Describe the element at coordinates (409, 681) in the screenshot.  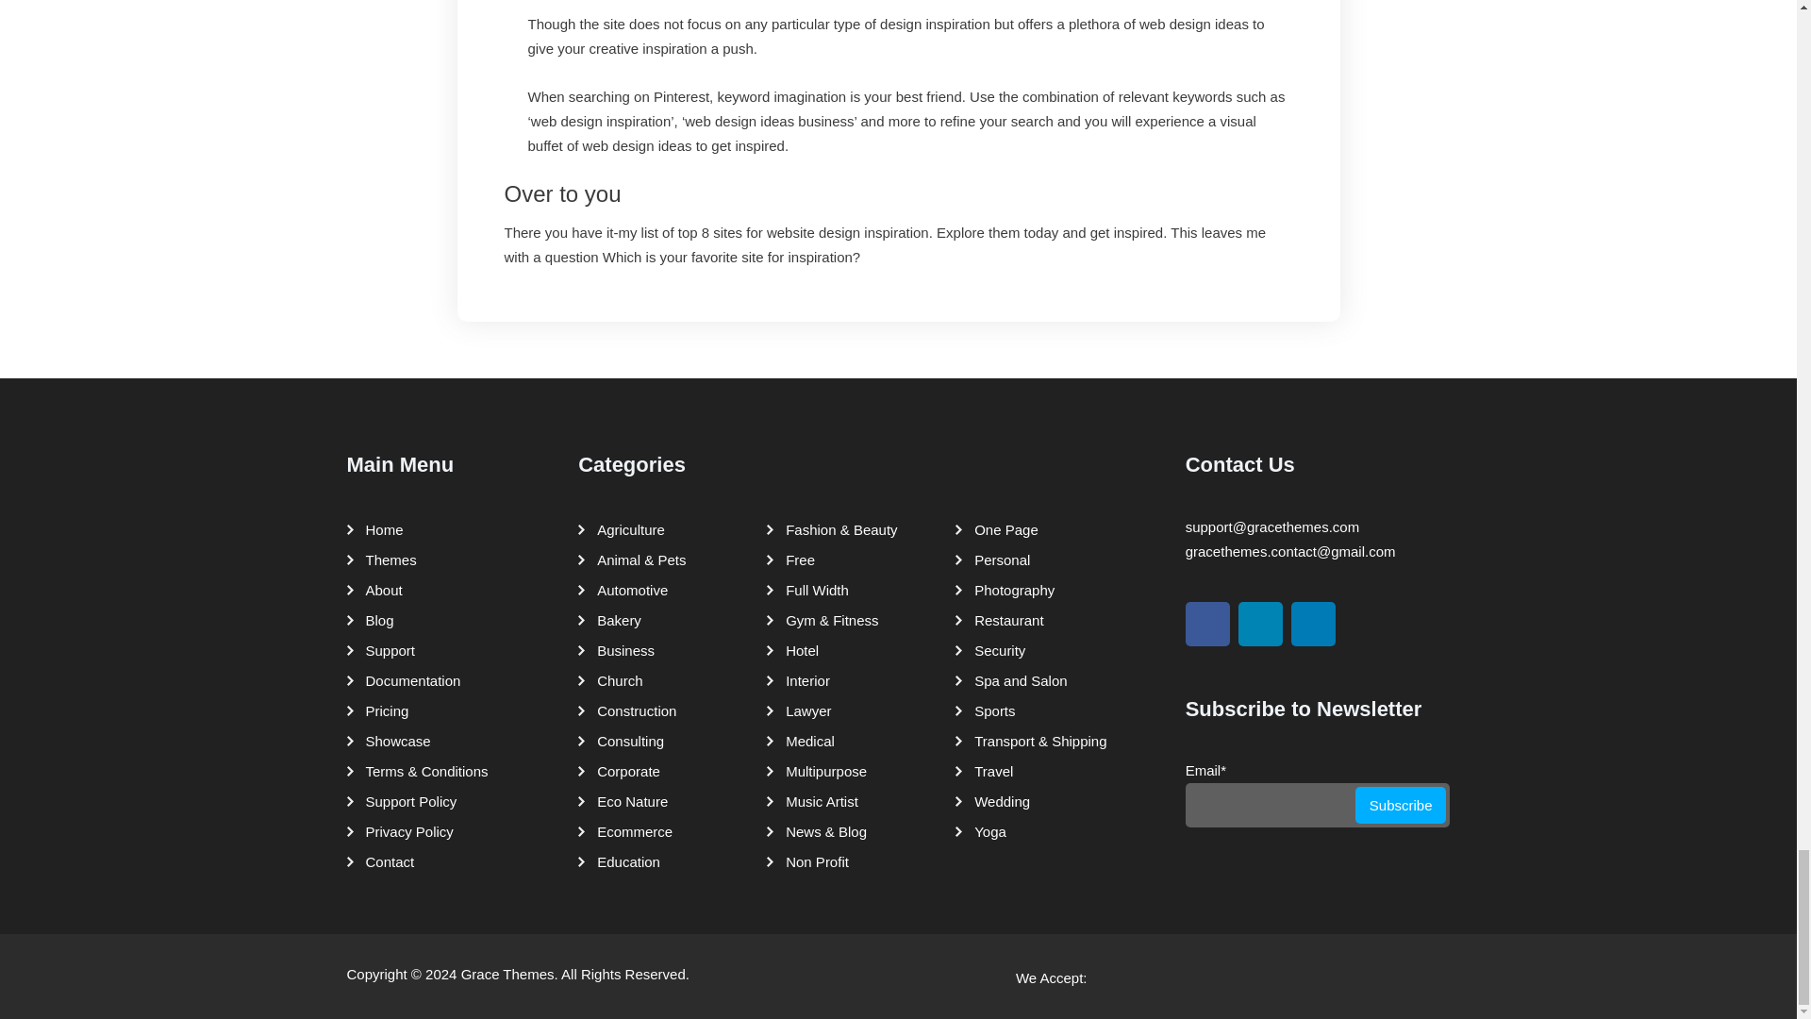
I see `Documentation` at that location.